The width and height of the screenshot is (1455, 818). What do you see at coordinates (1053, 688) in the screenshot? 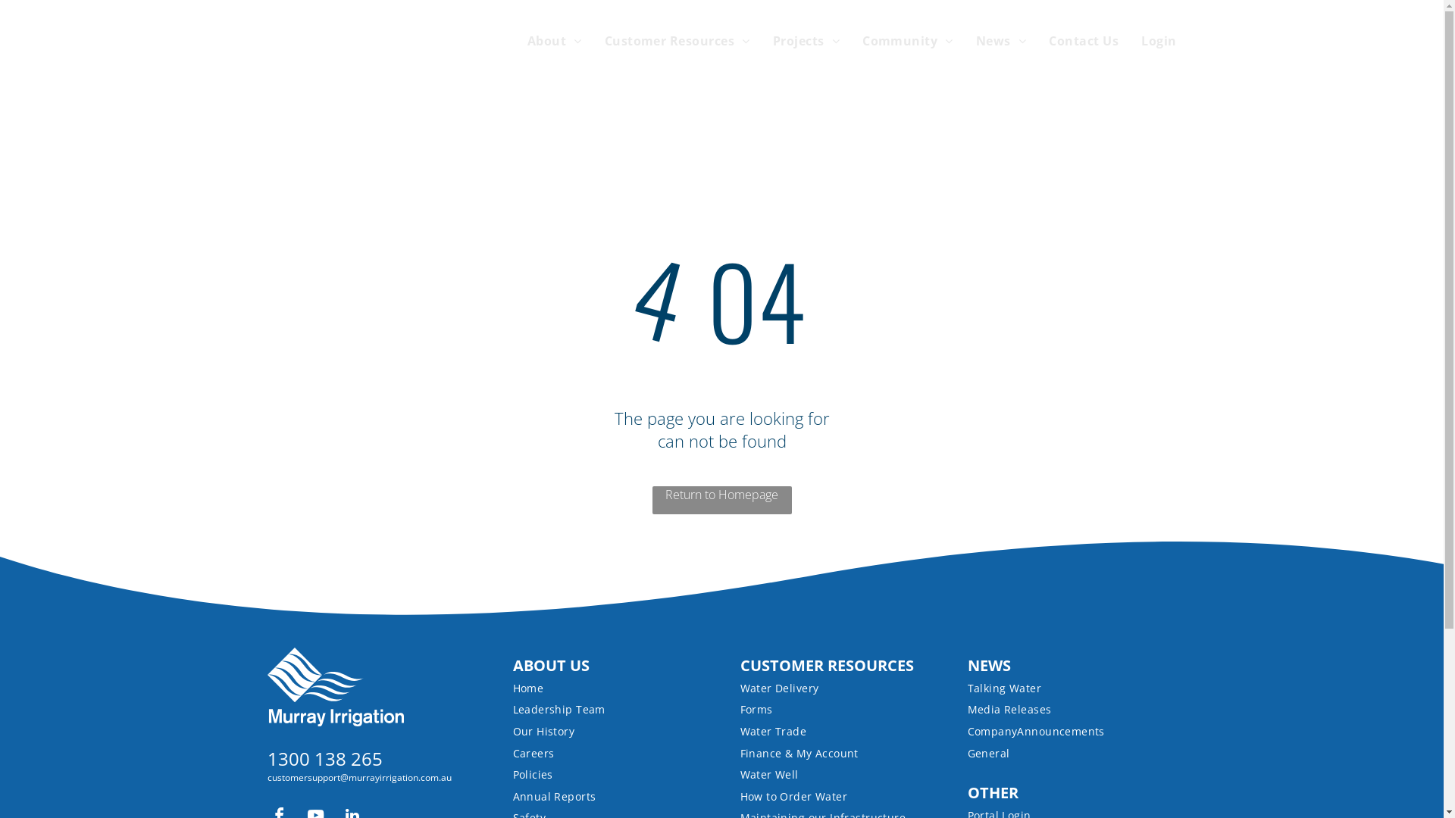
I see `Talking Water` at bounding box center [1053, 688].